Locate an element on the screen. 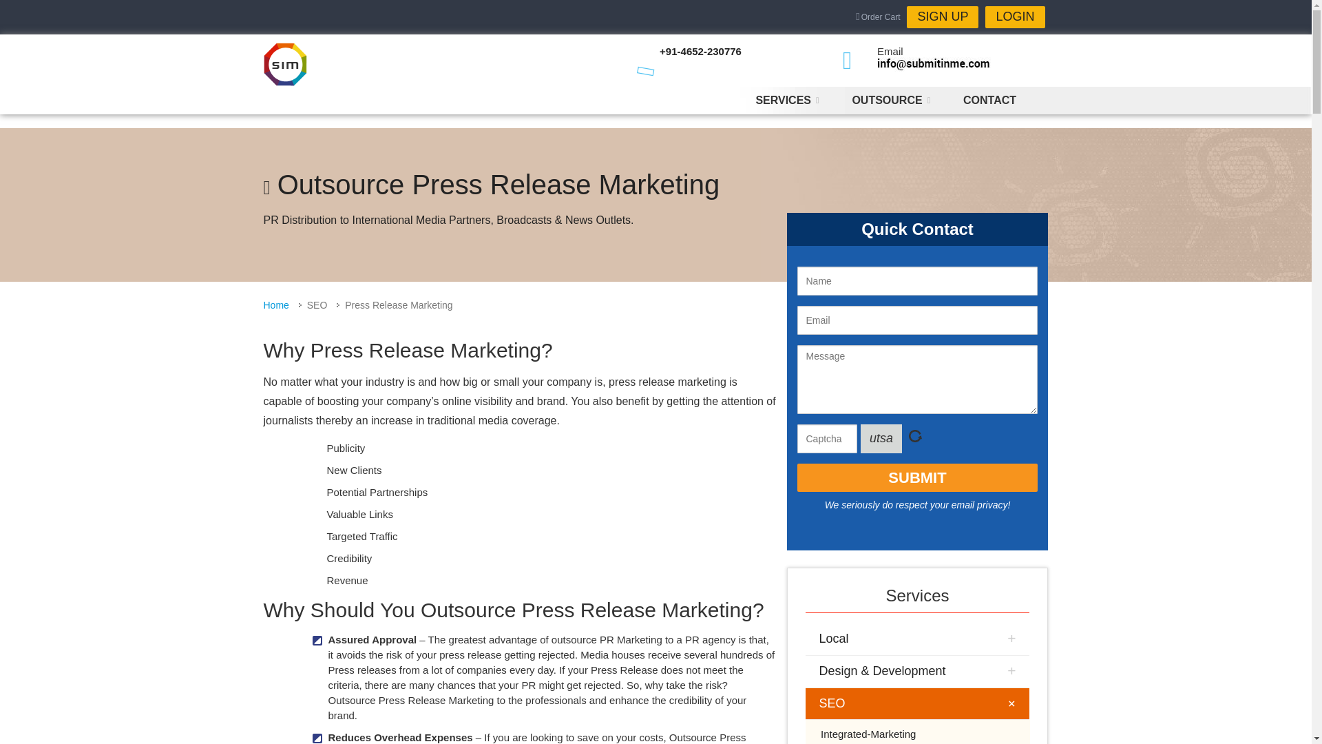 The height and width of the screenshot is (744, 1322). Submit is located at coordinates (917, 477).